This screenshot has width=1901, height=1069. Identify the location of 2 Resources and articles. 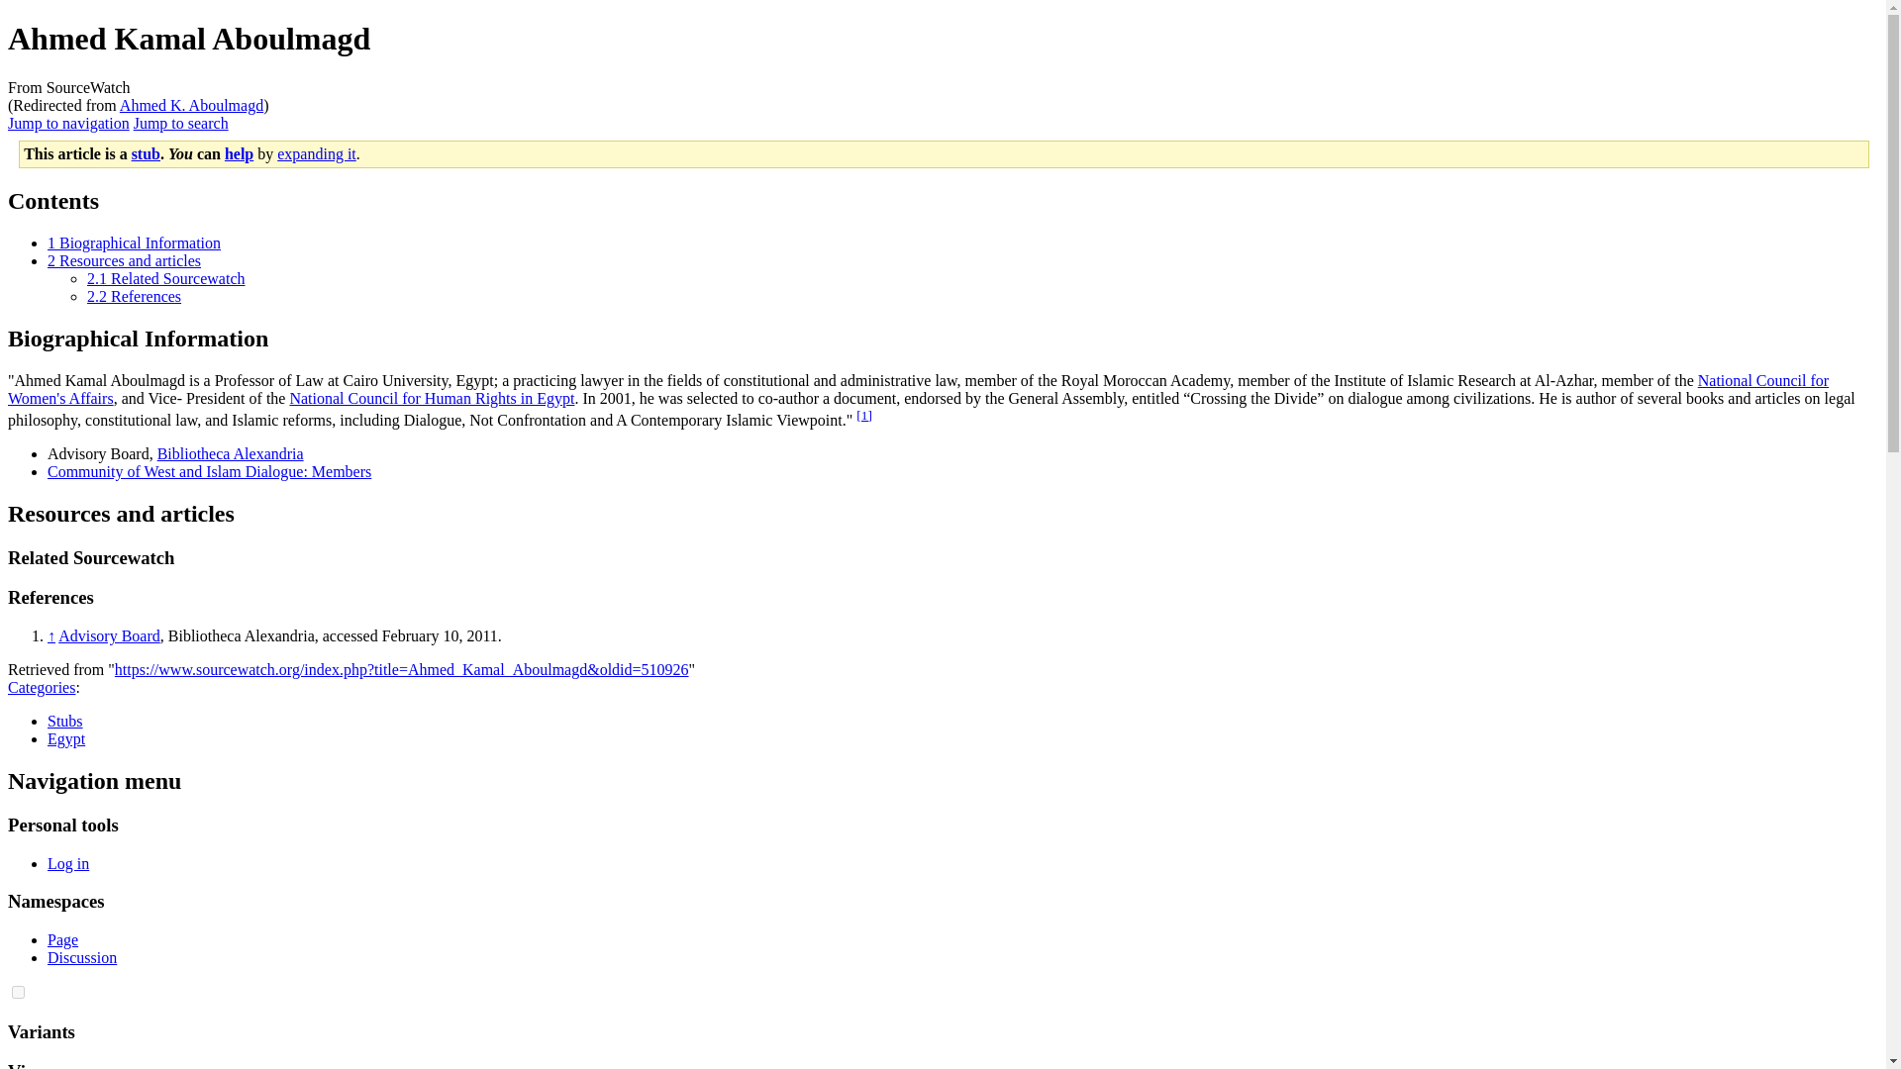
(125, 260).